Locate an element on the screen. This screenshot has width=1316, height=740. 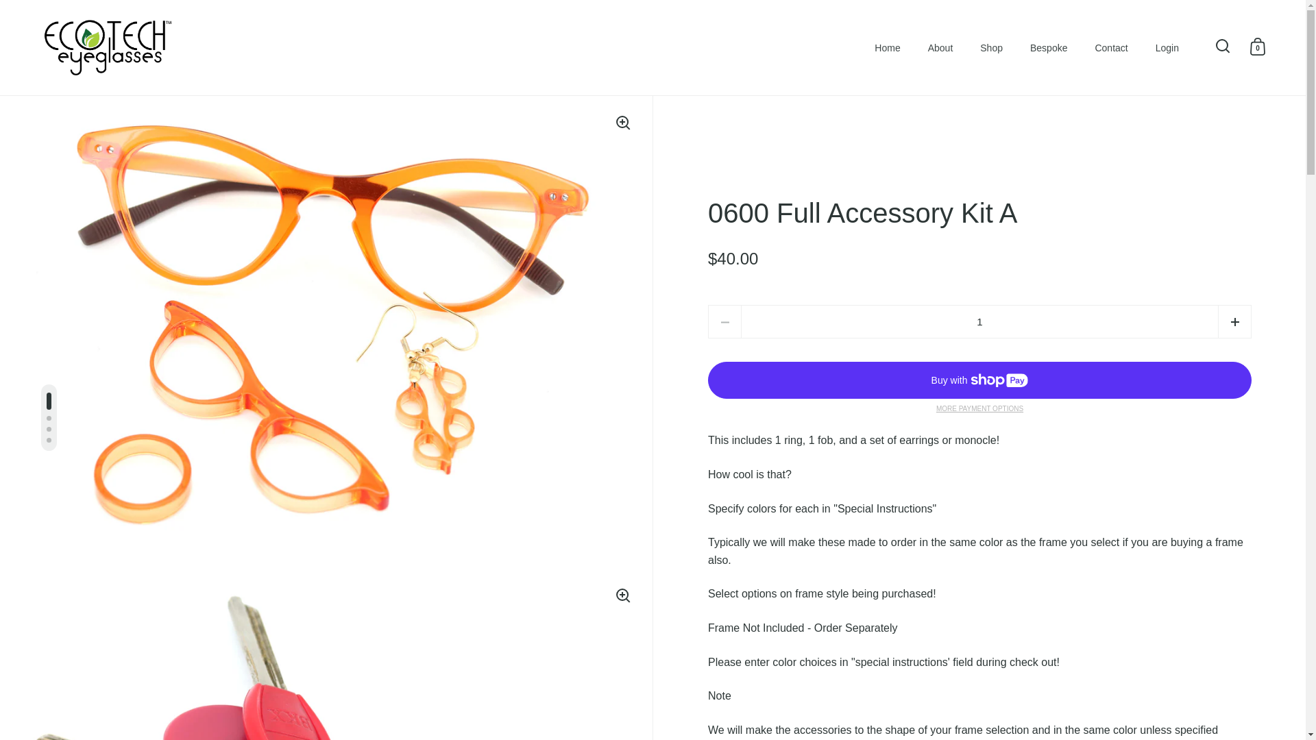
Open cart is located at coordinates (1257, 46).